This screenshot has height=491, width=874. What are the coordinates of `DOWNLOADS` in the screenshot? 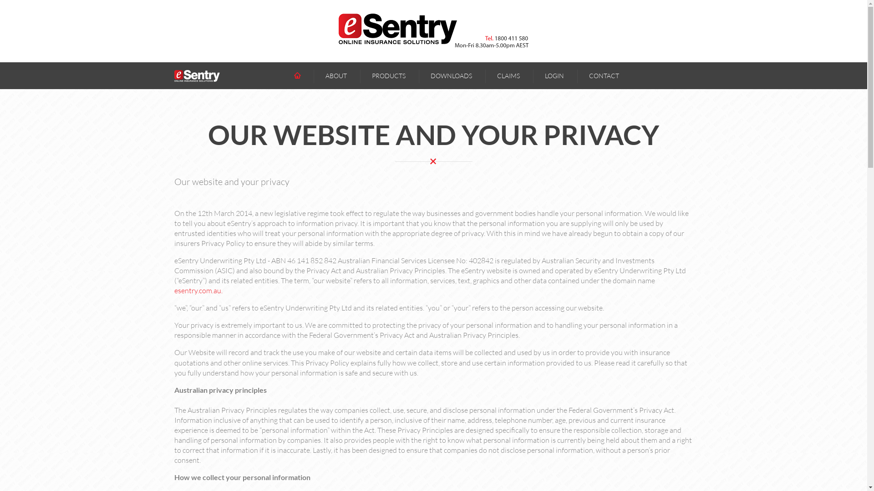 It's located at (452, 75).